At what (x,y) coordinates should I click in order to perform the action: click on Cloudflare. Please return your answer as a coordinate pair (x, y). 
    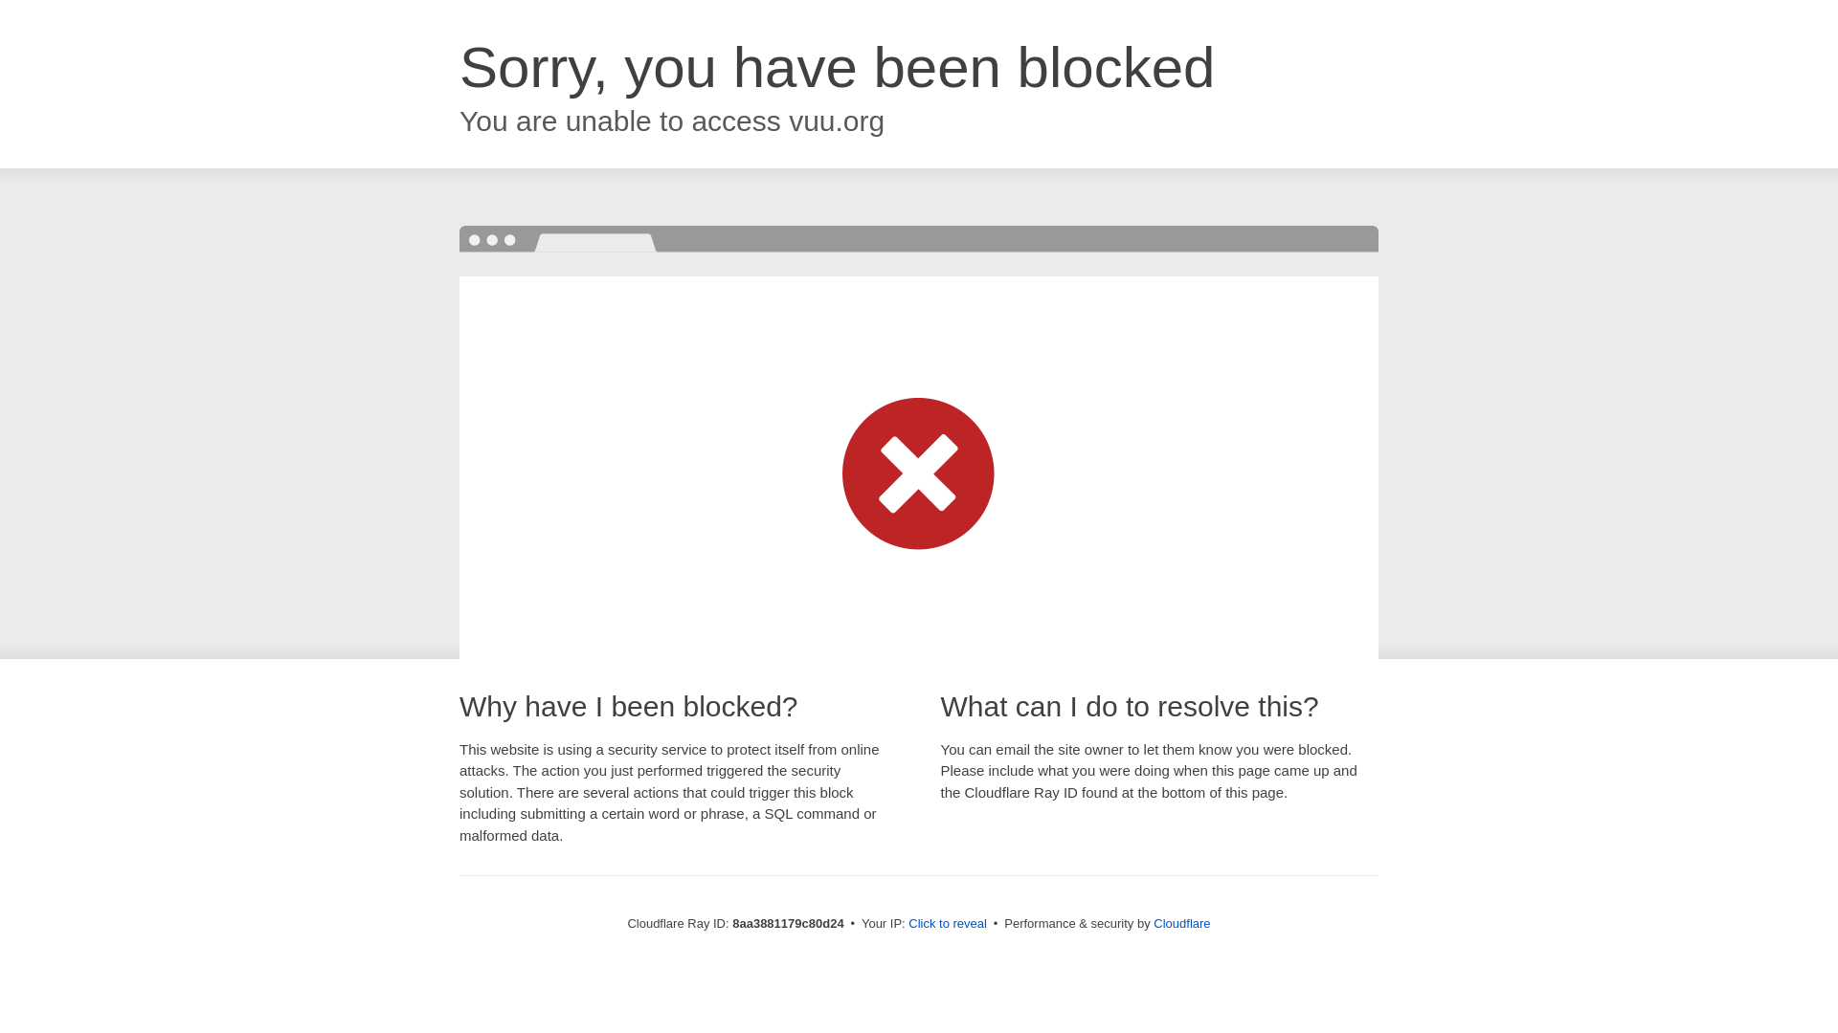
    Looking at the image, I should click on (1181, 923).